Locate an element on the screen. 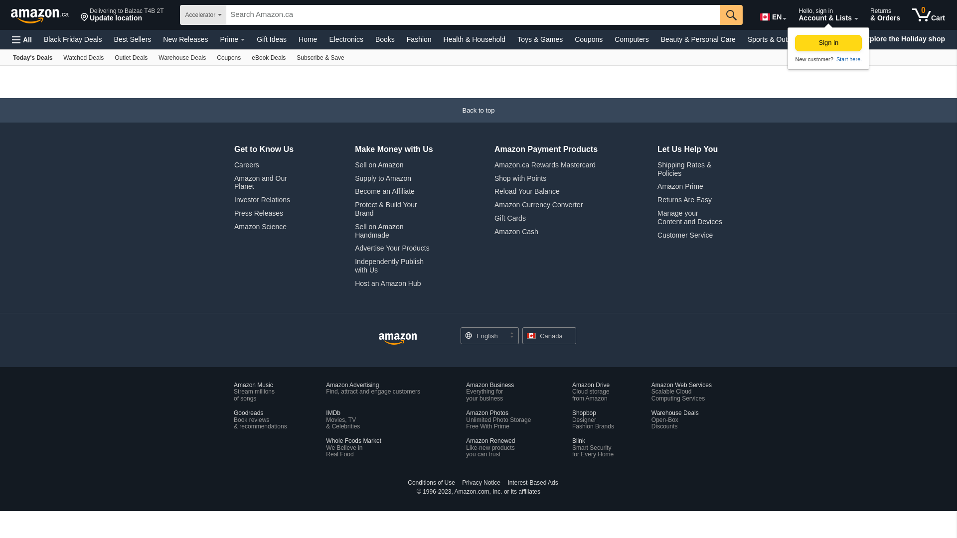  New Releases is located at coordinates (185, 39).